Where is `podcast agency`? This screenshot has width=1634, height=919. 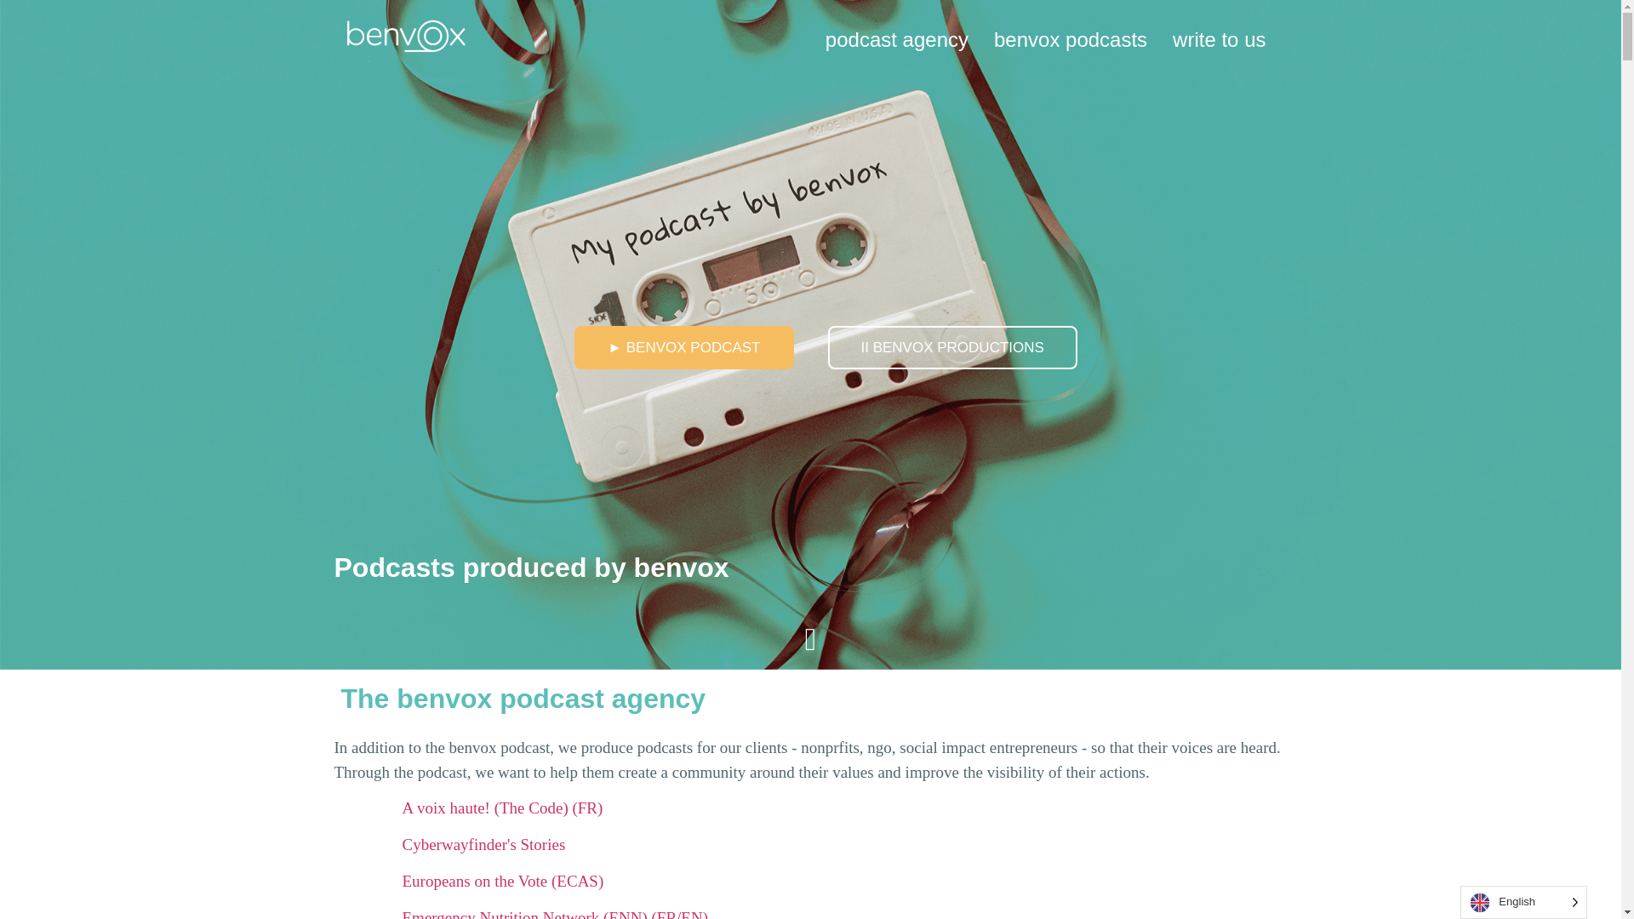 podcast agency is located at coordinates (897, 39).